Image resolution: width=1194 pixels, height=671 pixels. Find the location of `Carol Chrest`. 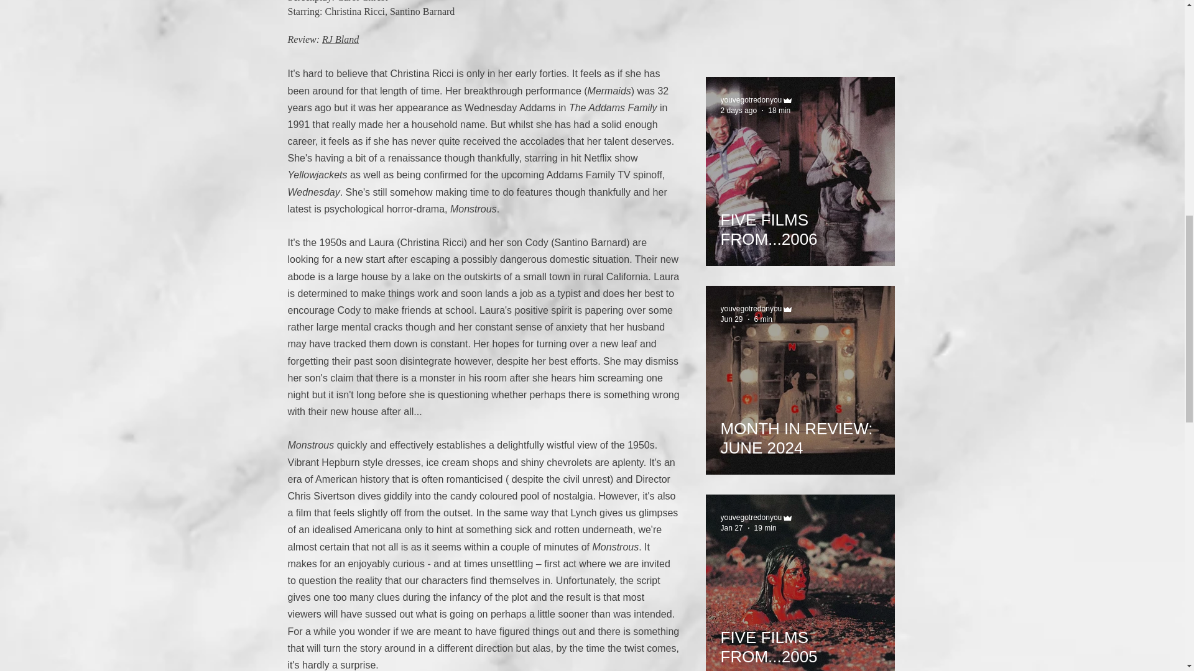

Carol Chrest is located at coordinates (362, 1).